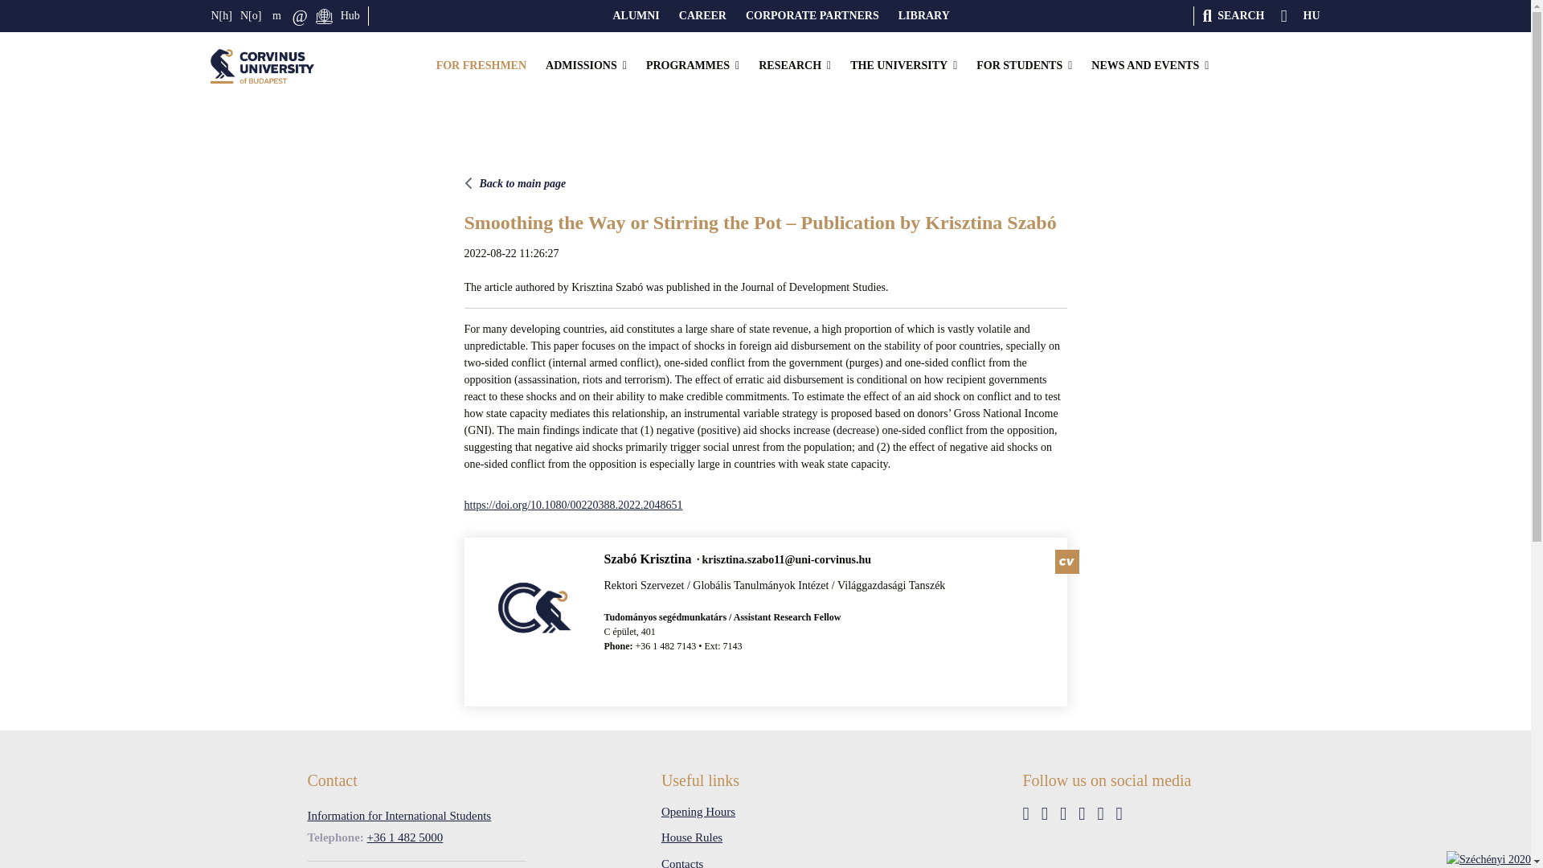 The image size is (1543, 868). What do you see at coordinates (481, 66) in the screenshot?
I see `FOR FRESHMEN` at bounding box center [481, 66].